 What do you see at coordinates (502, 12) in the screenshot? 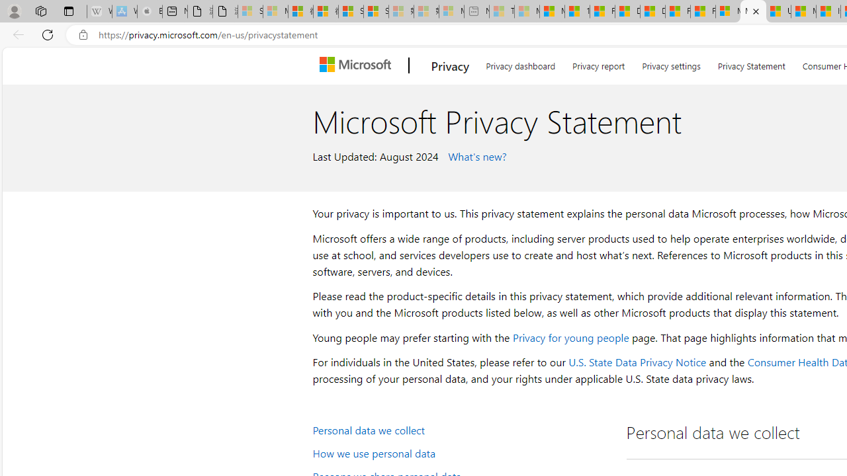
I see `Top Stories - MSN - Sleeping` at bounding box center [502, 12].